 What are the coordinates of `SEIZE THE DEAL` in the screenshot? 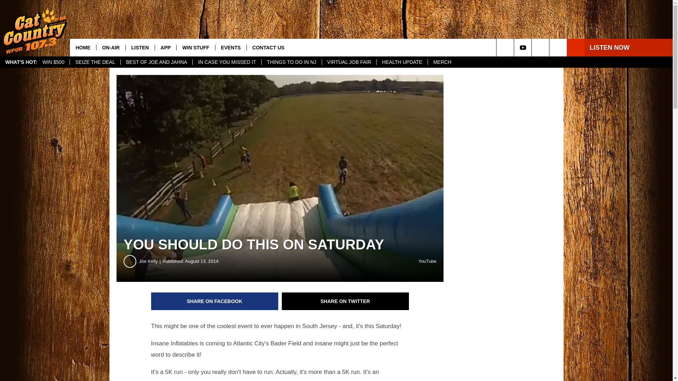 It's located at (95, 62).